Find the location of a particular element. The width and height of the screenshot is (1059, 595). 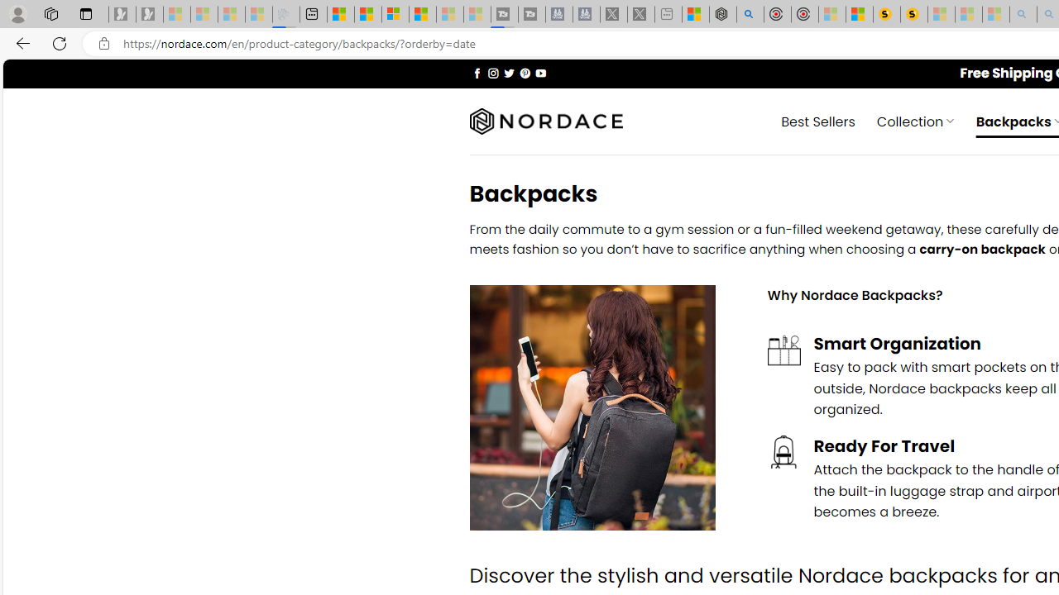

Overview is located at coordinates (395, 15).